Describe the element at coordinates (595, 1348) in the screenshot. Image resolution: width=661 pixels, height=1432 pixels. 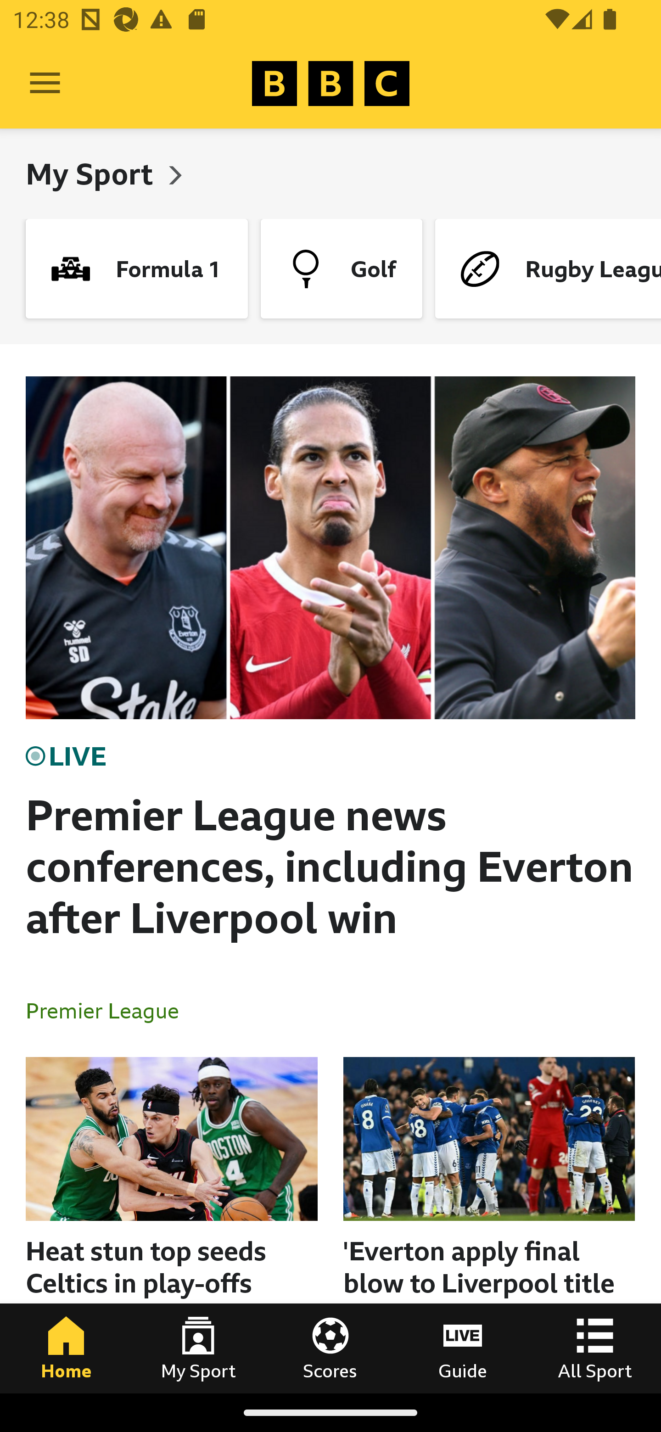
I see `All Sport` at that location.